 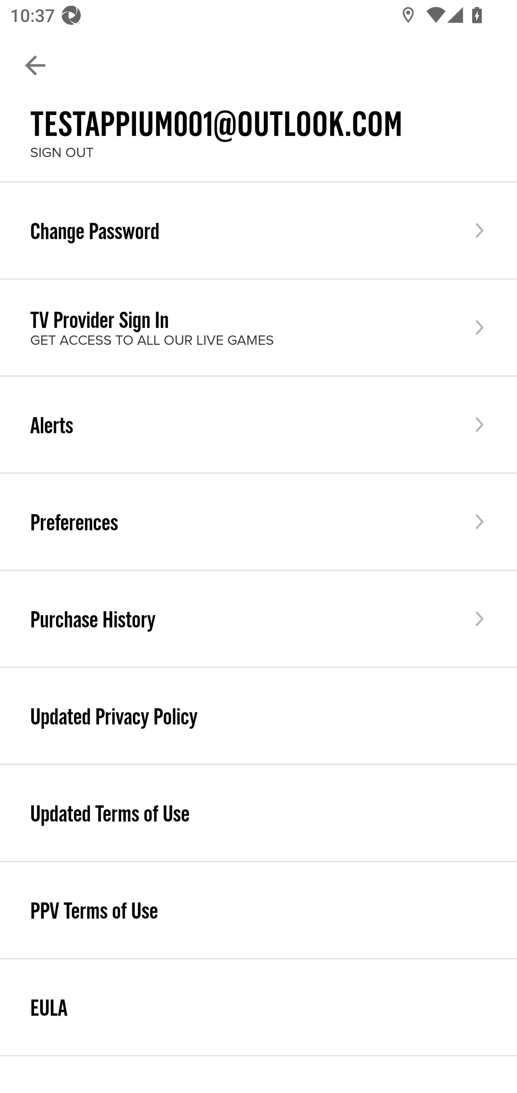 I want to click on Navigate up, so click(x=35, y=65).